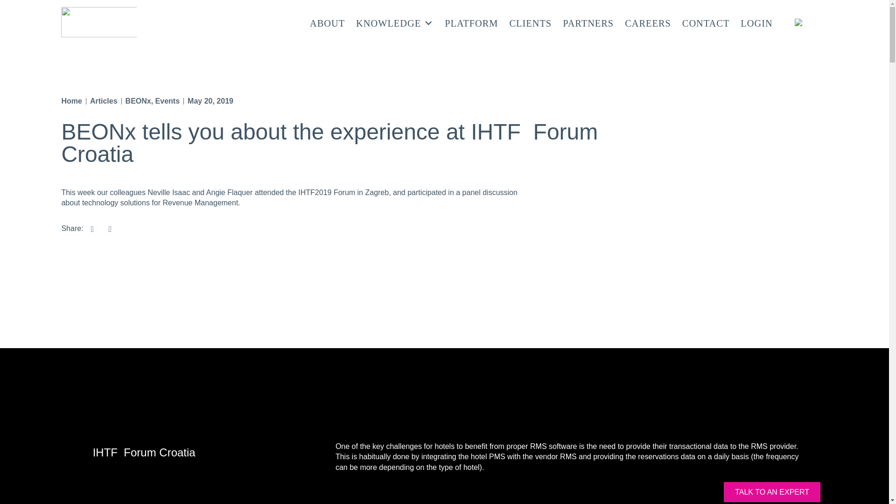  Describe the element at coordinates (471, 22) in the screenshot. I see `PLATFORM` at that location.